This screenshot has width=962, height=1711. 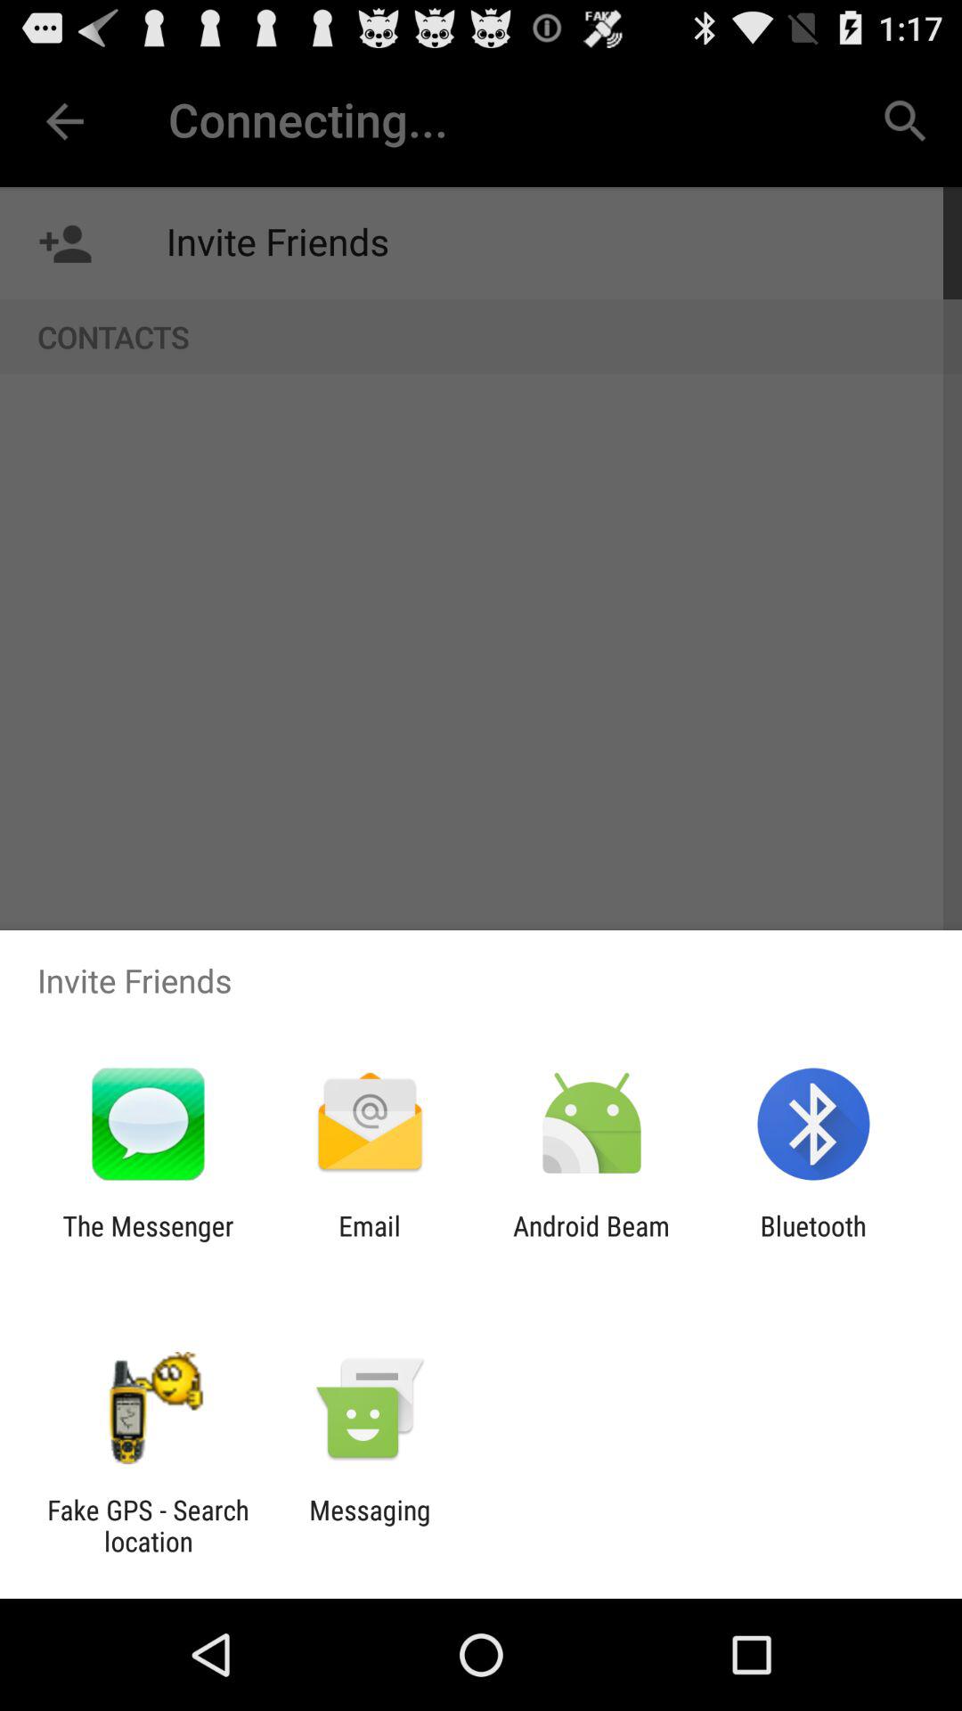 I want to click on tap the icon to the right of the email icon, so click(x=591, y=1241).